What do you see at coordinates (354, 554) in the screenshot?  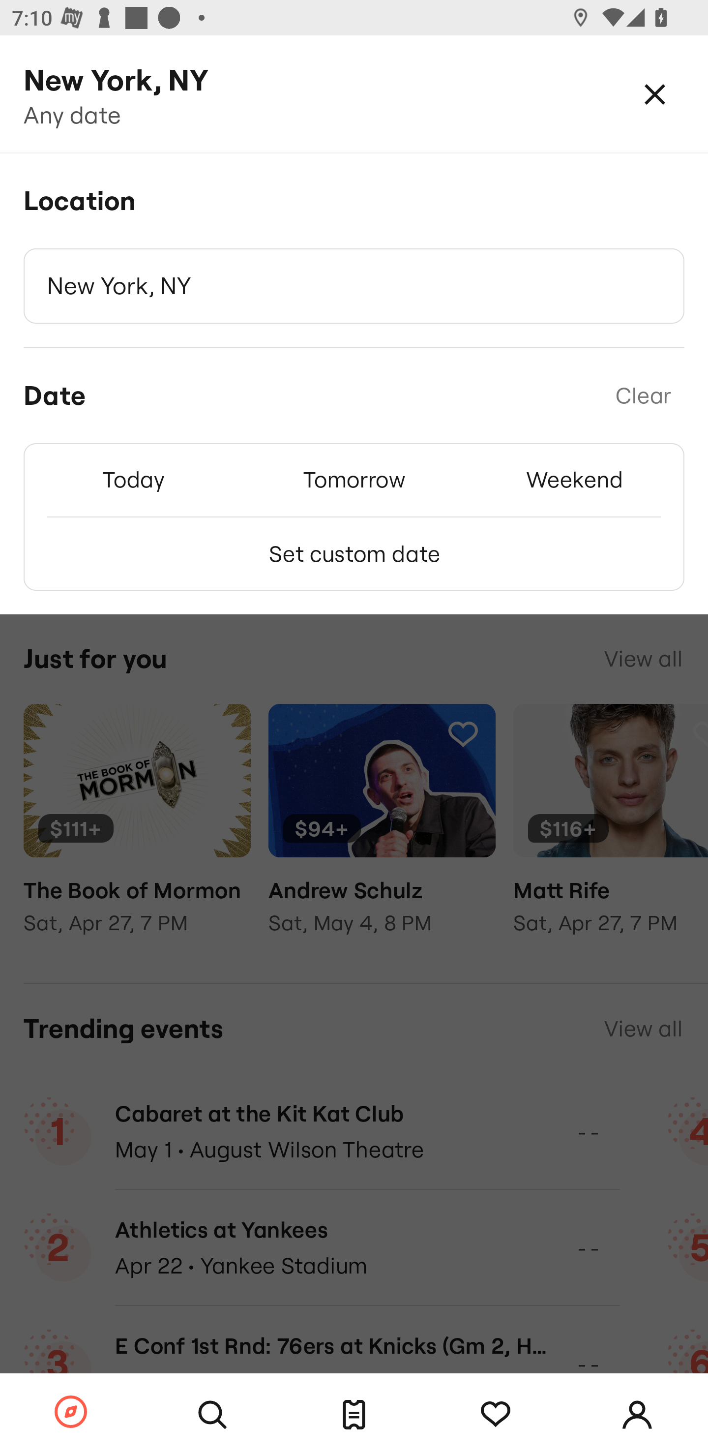 I see `Set custom date` at bounding box center [354, 554].